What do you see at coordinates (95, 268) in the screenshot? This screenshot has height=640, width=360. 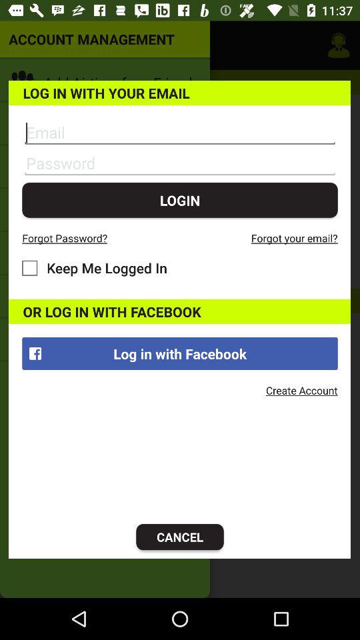 I see `swipe until the keep me logged item` at bounding box center [95, 268].